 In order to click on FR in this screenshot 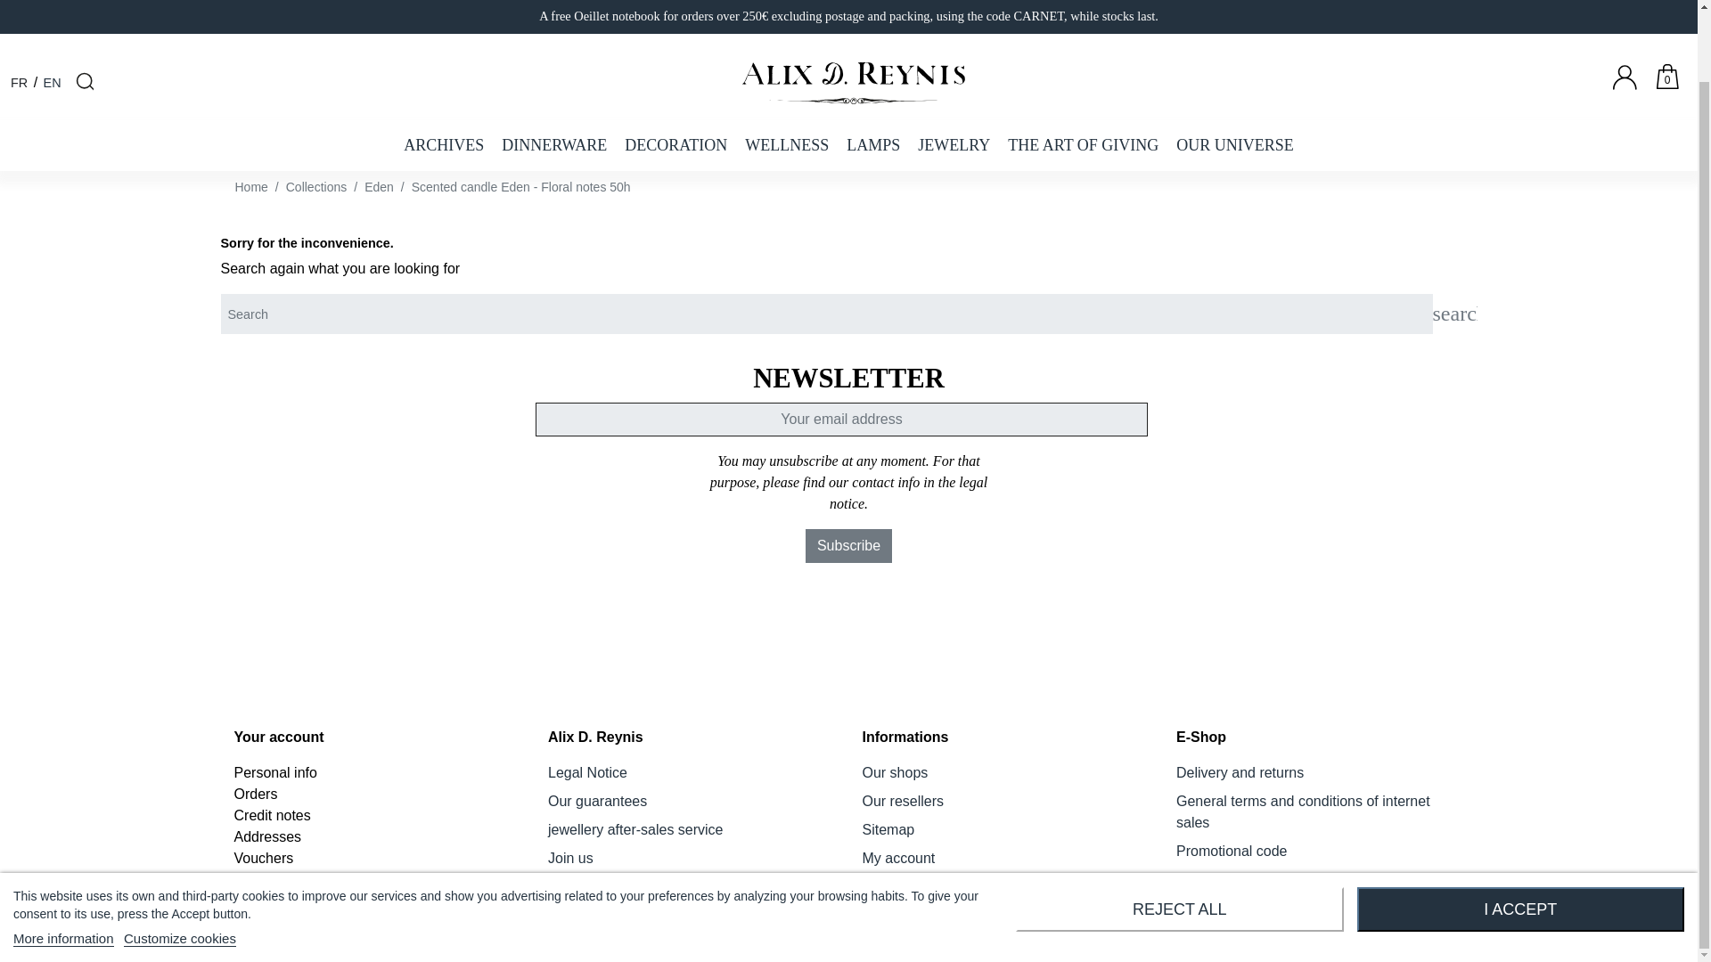, I will do `click(18, 9)`.